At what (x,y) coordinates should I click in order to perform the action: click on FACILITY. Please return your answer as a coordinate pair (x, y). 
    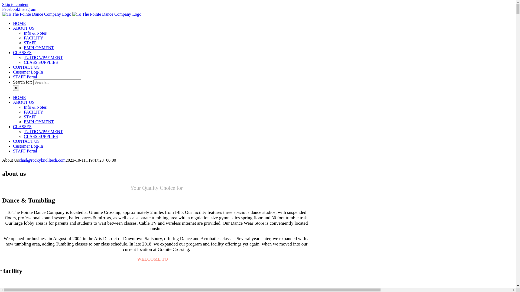
    Looking at the image, I should click on (34, 112).